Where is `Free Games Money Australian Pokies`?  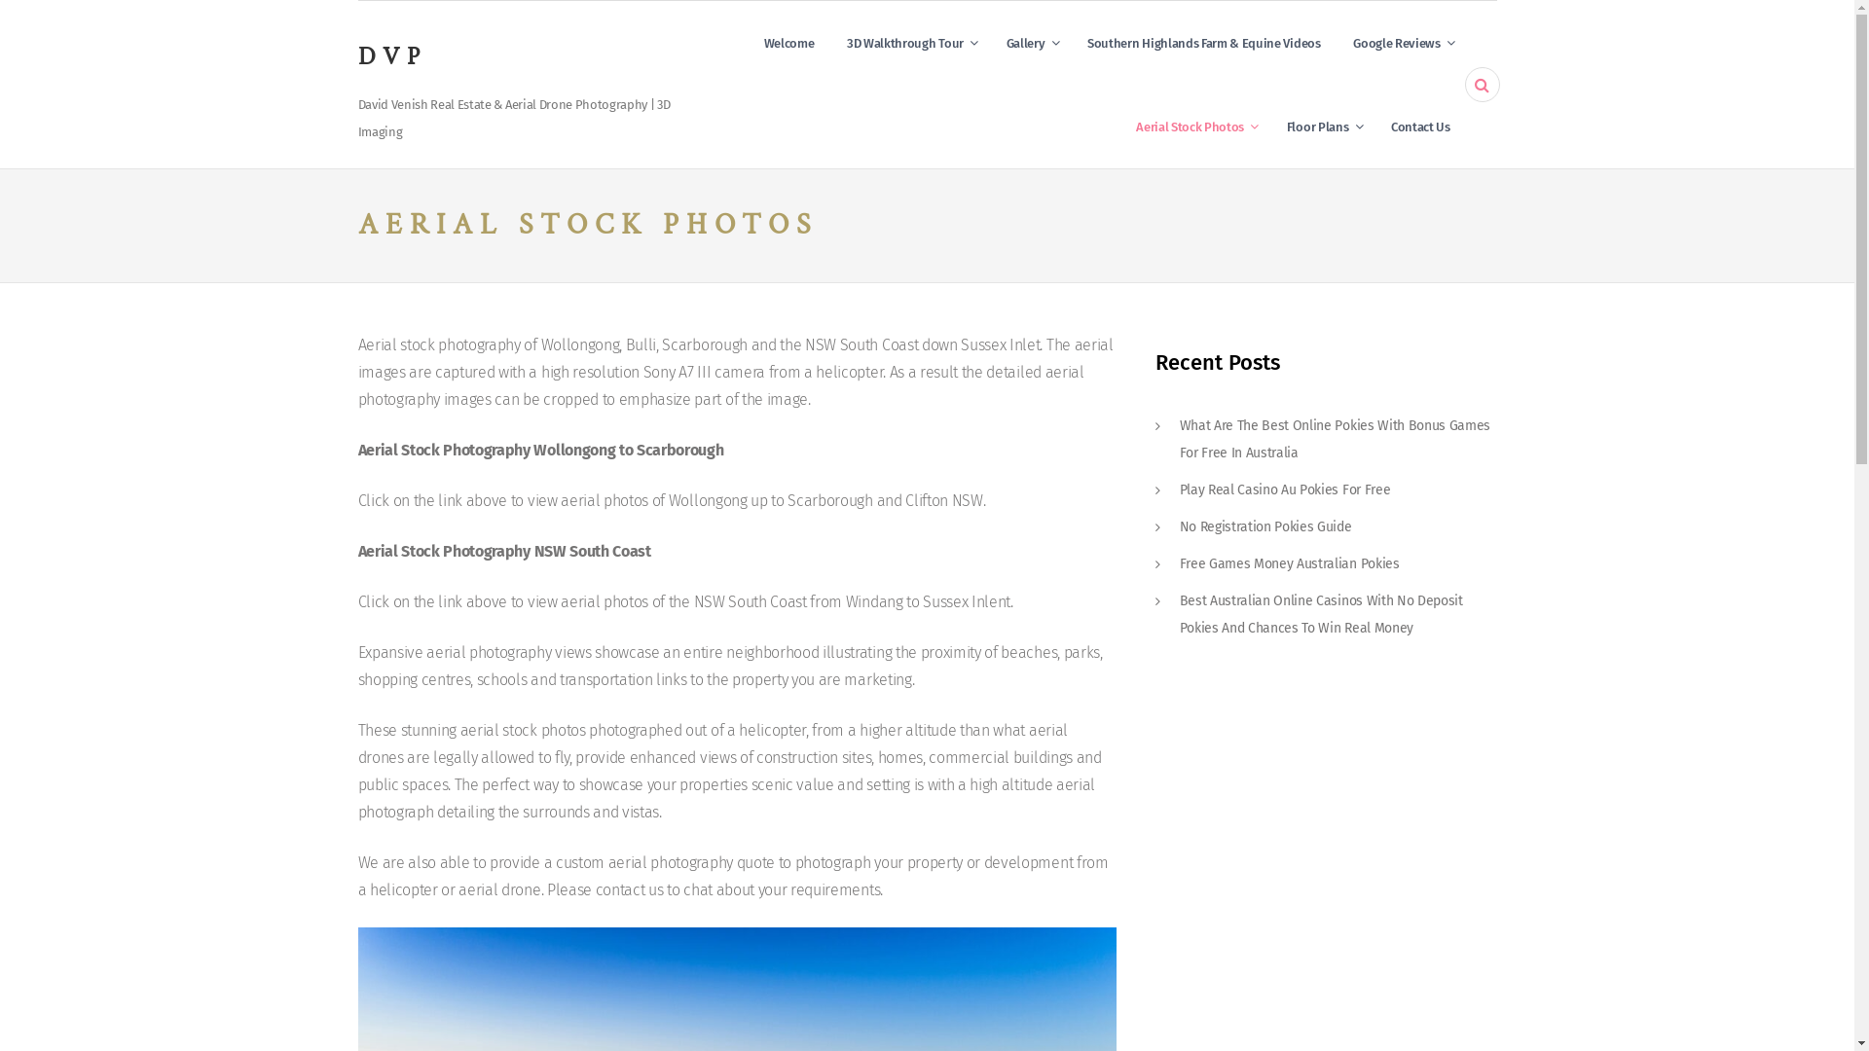
Free Games Money Australian Pokies is located at coordinates (1290, 564).